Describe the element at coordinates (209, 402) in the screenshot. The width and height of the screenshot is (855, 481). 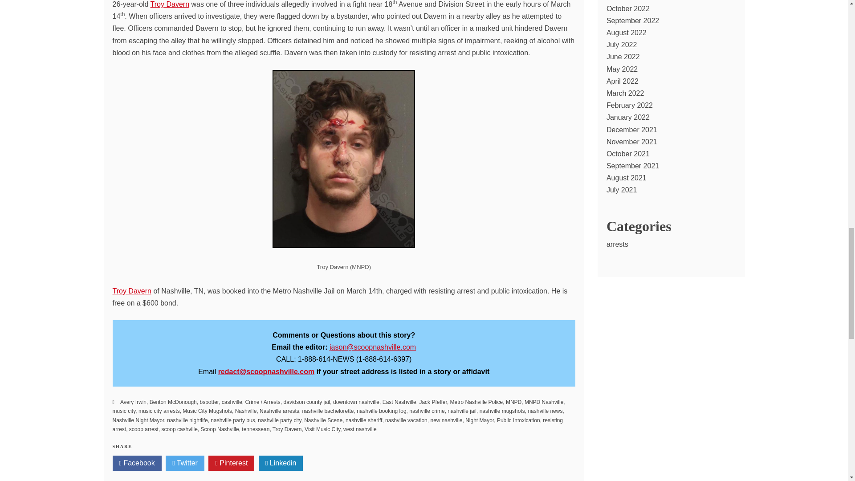
I see `bspotter` at that location.